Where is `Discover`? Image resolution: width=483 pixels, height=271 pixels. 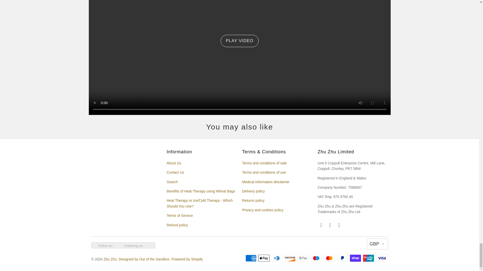 Discover is located at coordinates (290, 258).